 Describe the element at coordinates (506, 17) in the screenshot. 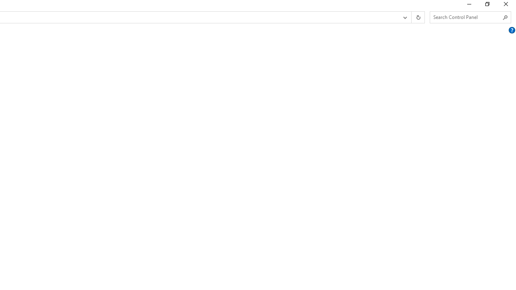

I see `Search` at that location.